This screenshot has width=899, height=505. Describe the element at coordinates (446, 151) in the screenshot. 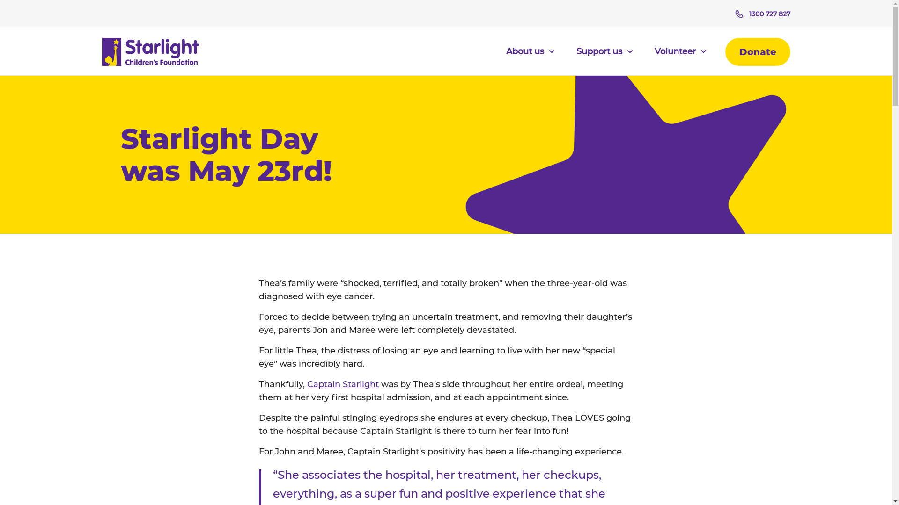

I see `Starlight in hospital` at that location.